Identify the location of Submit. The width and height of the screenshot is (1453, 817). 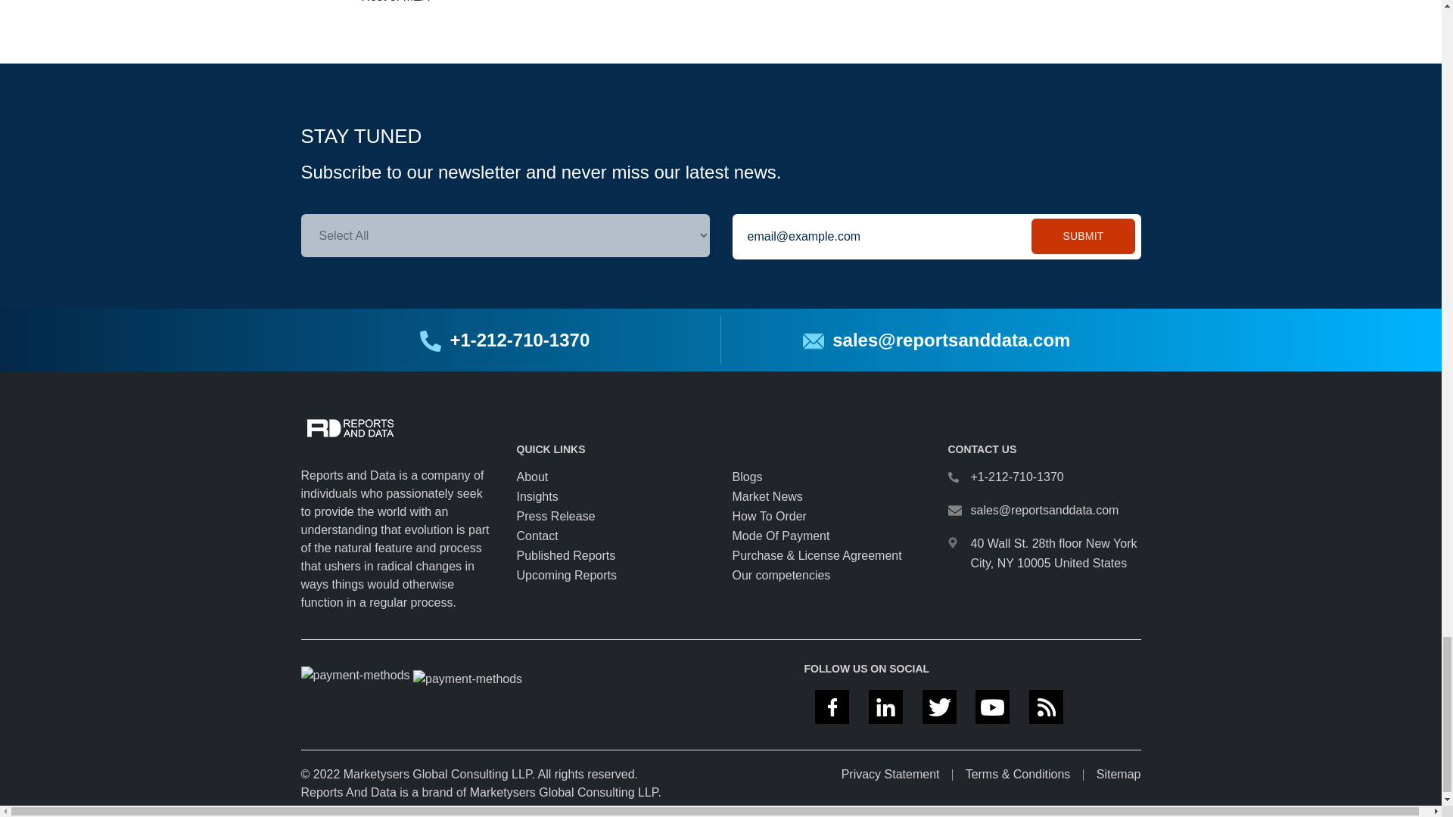
(1083, 236).